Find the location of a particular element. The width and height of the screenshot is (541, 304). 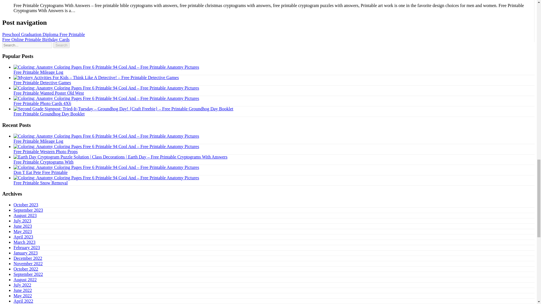

Free Online Printable Birthday Cards is located at coordinates (36, 39).